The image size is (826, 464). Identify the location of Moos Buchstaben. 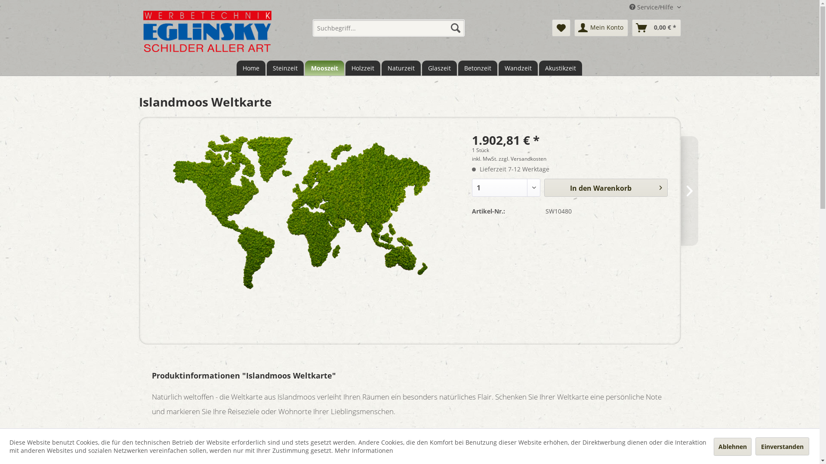
(646, 191).